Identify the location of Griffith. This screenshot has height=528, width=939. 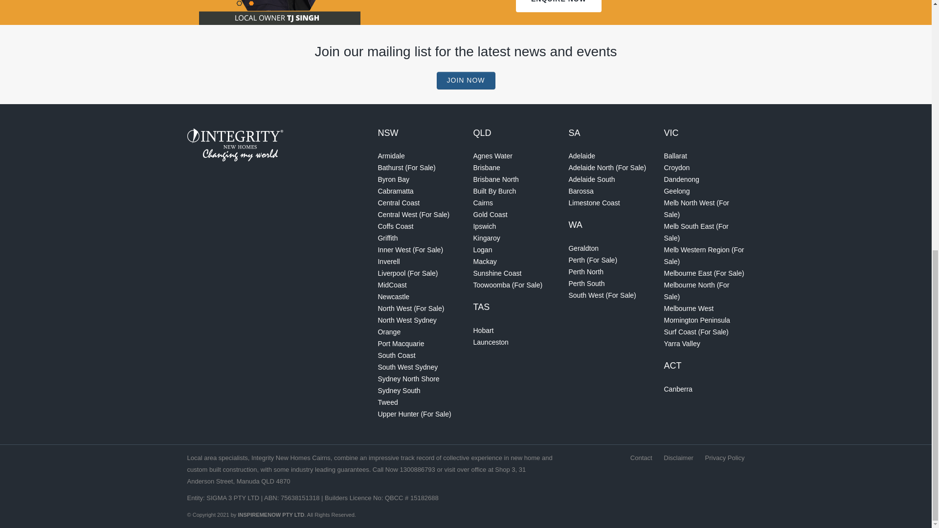
(387, 238).